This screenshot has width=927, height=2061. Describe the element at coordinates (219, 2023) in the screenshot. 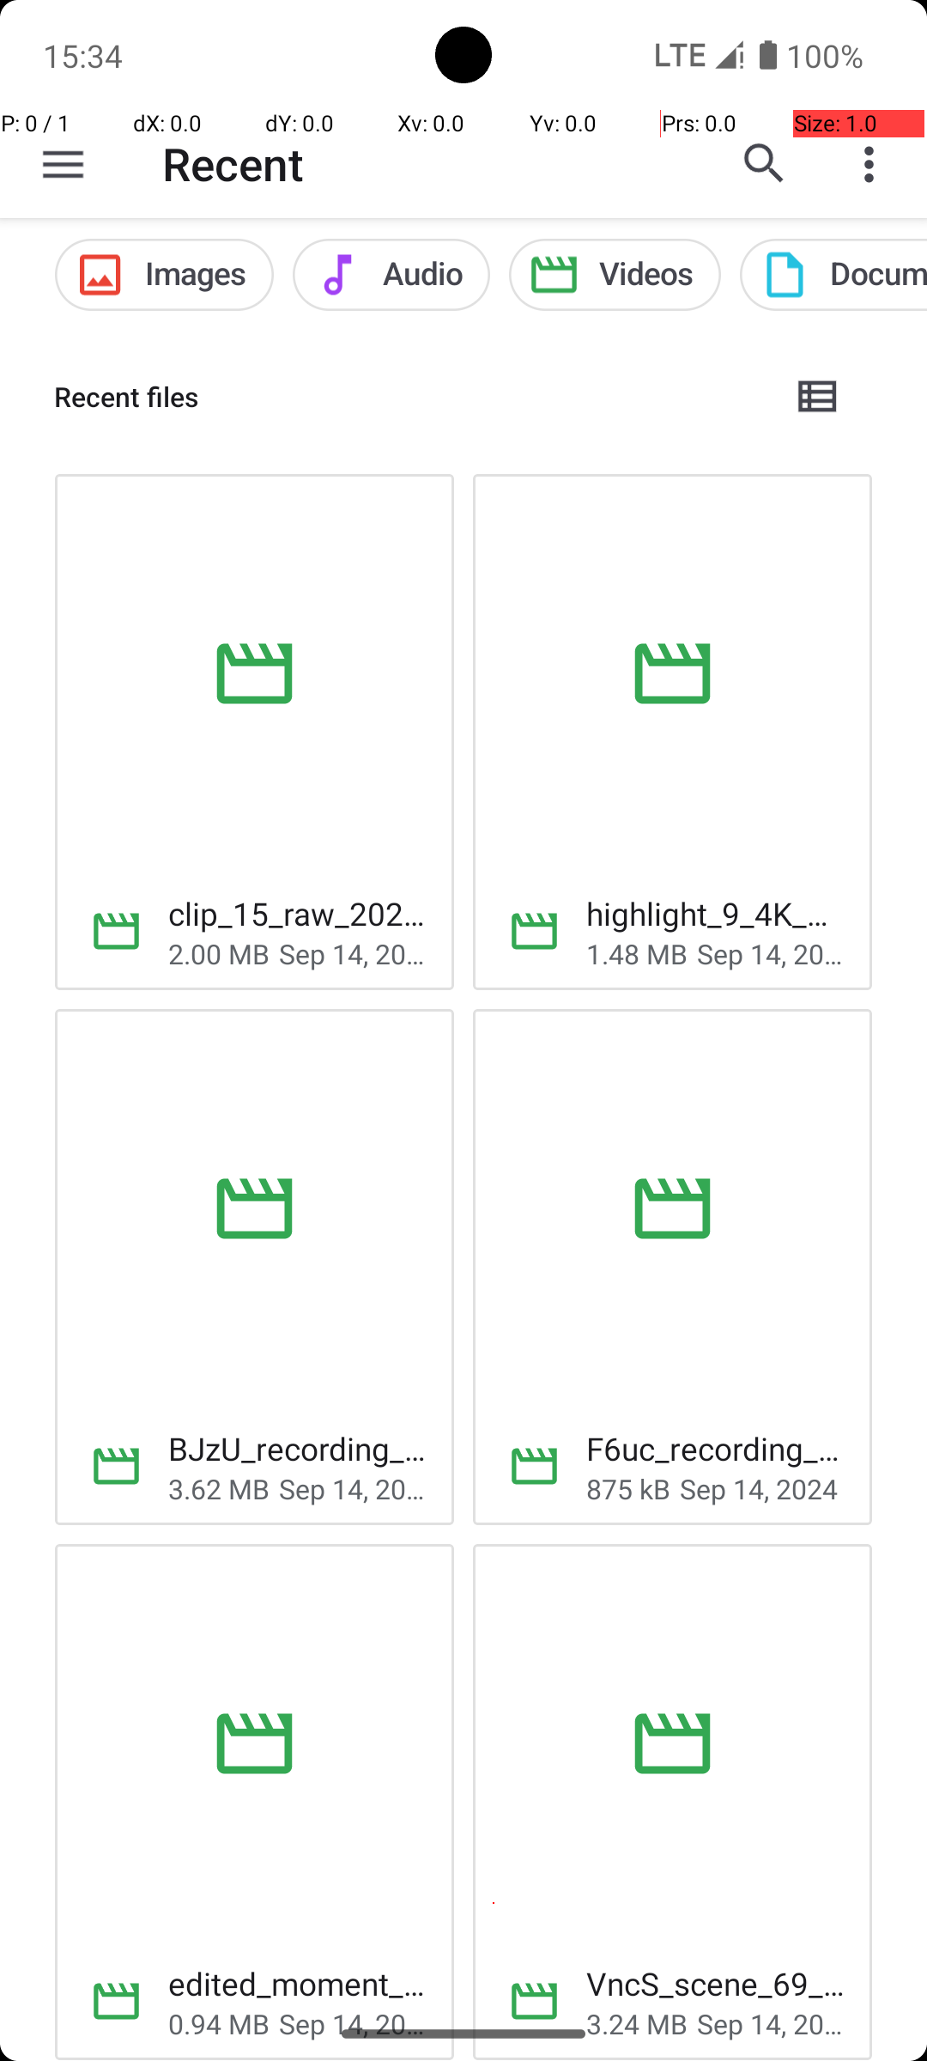

I see `0.94 MB` at that location.